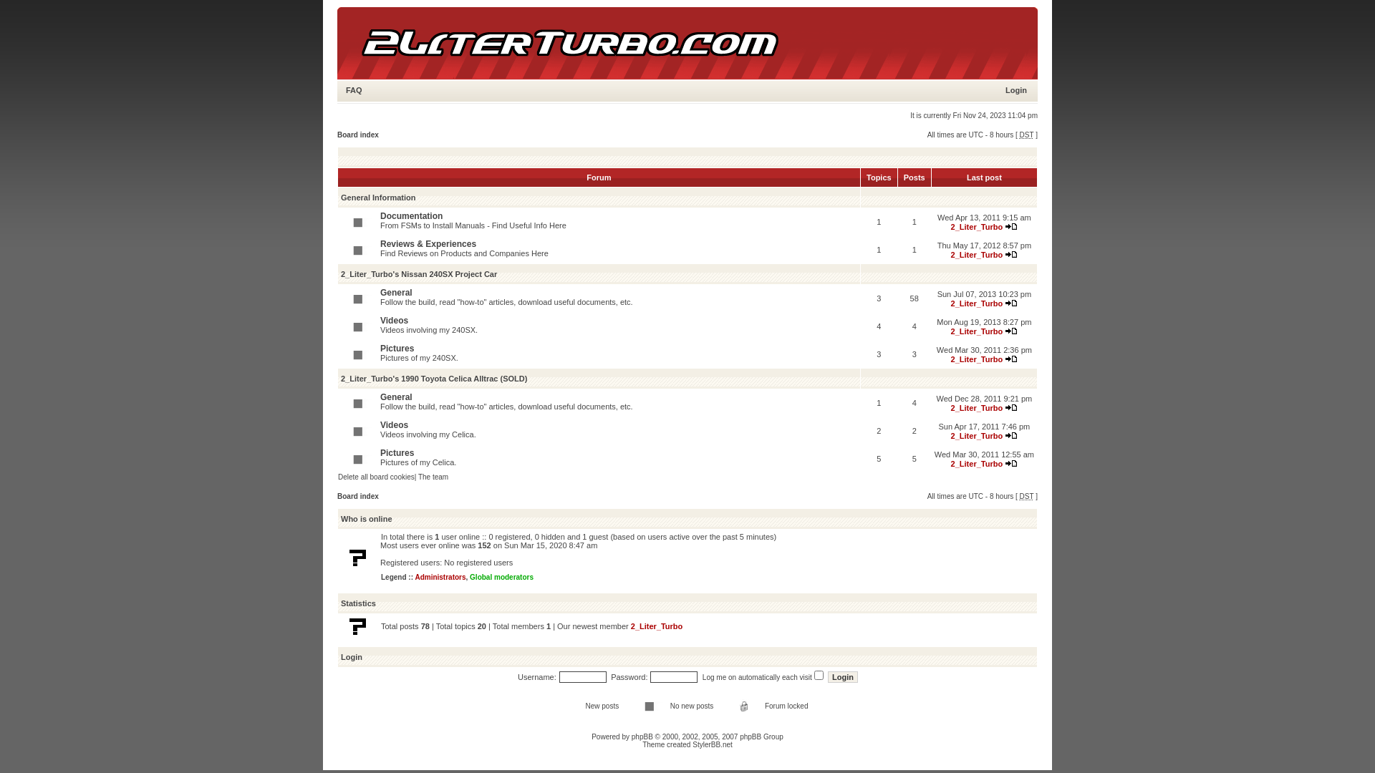 The image size is (1375, 773). Describe the element at coordinates (440, 577) in the screenshot. I see `Administrators` at that location.